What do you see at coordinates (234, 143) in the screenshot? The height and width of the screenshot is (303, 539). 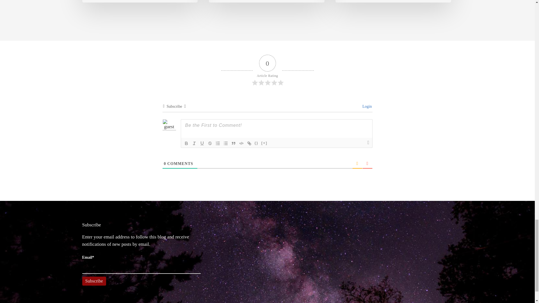 I see `Blockquote` at bounding box center [234, 143].